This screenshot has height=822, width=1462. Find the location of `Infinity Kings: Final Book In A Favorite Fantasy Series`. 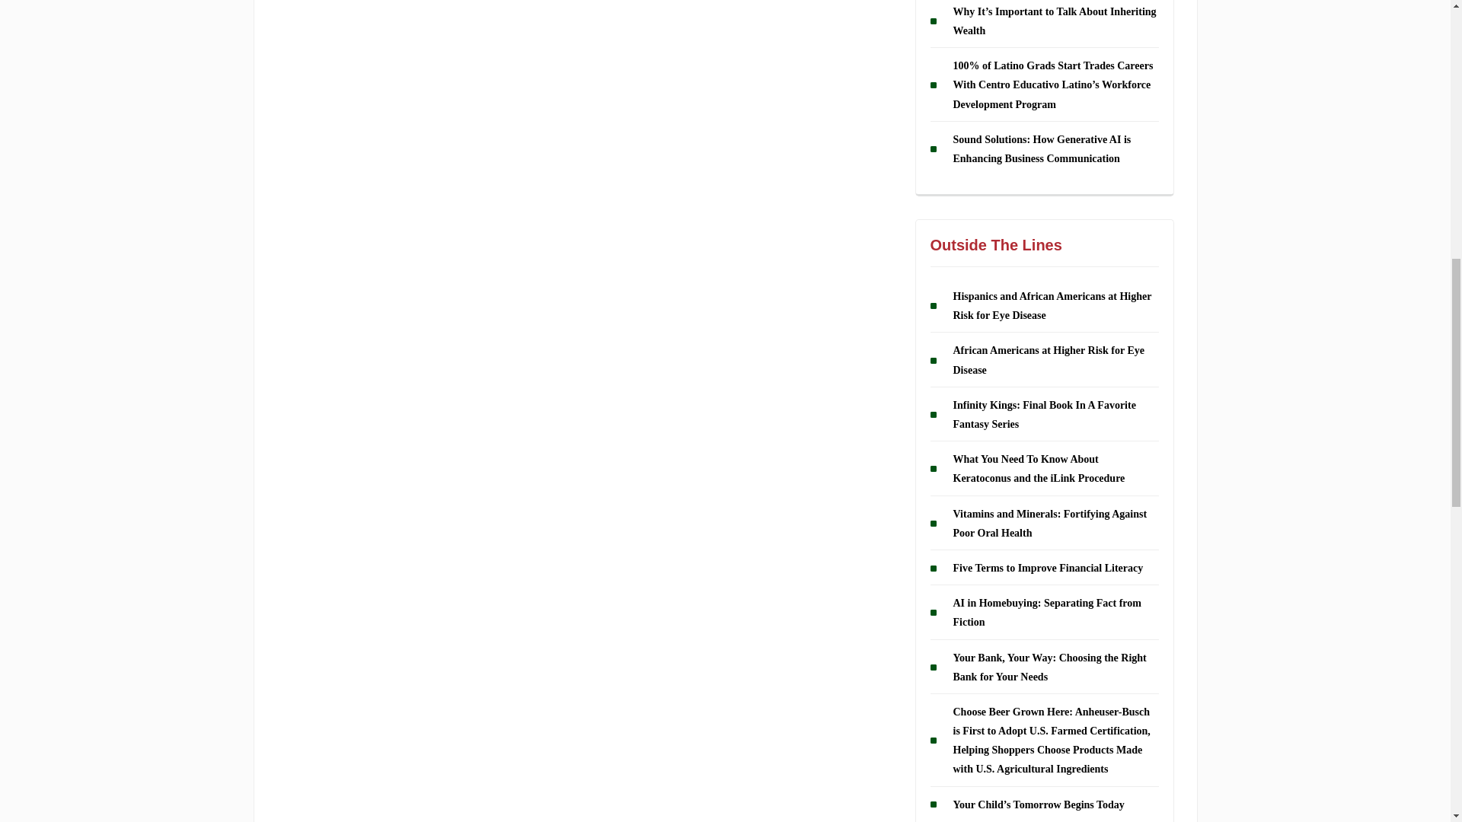

Infinity Kings: Final Book In A Favorite Fantasy Series is located at coordinates (1044, 414).